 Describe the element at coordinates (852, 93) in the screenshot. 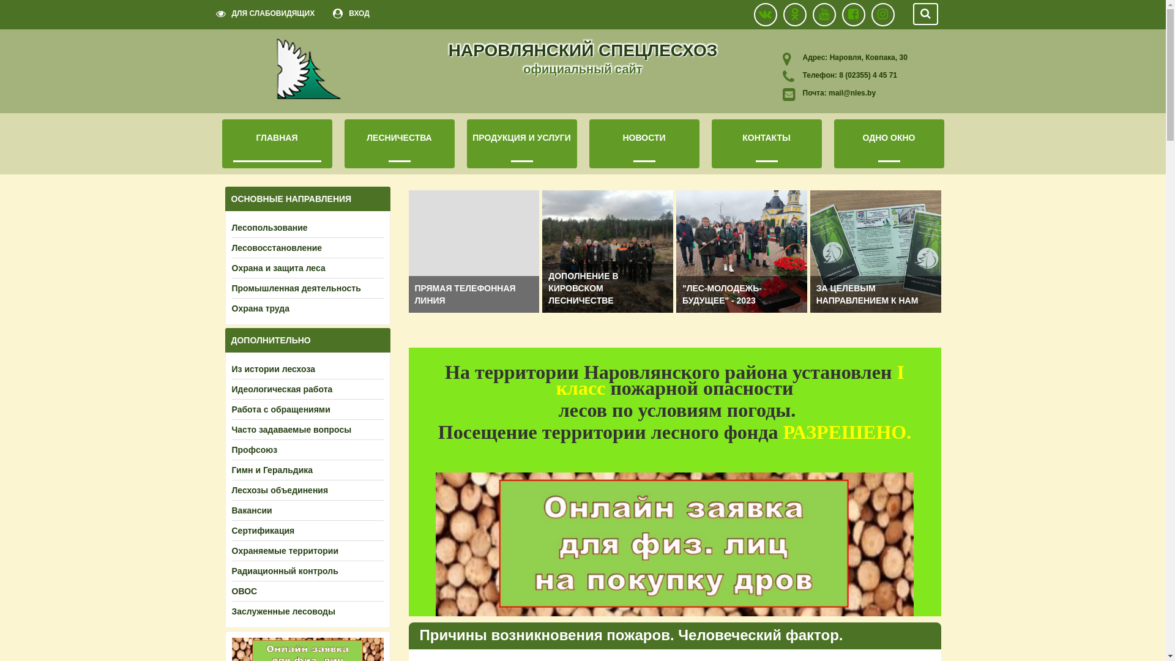

I see `mail@nles.by` at that location.